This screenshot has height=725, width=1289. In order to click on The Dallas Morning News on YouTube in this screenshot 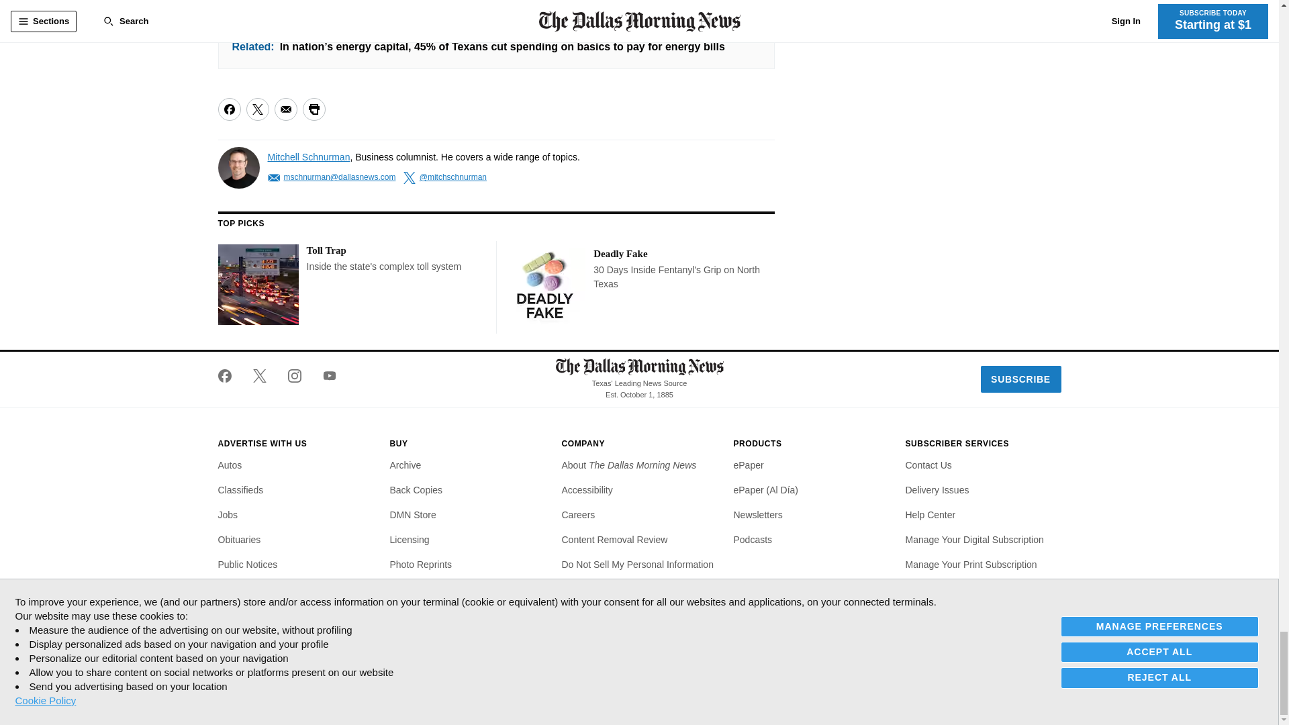, I will do `click(324, 376)`.